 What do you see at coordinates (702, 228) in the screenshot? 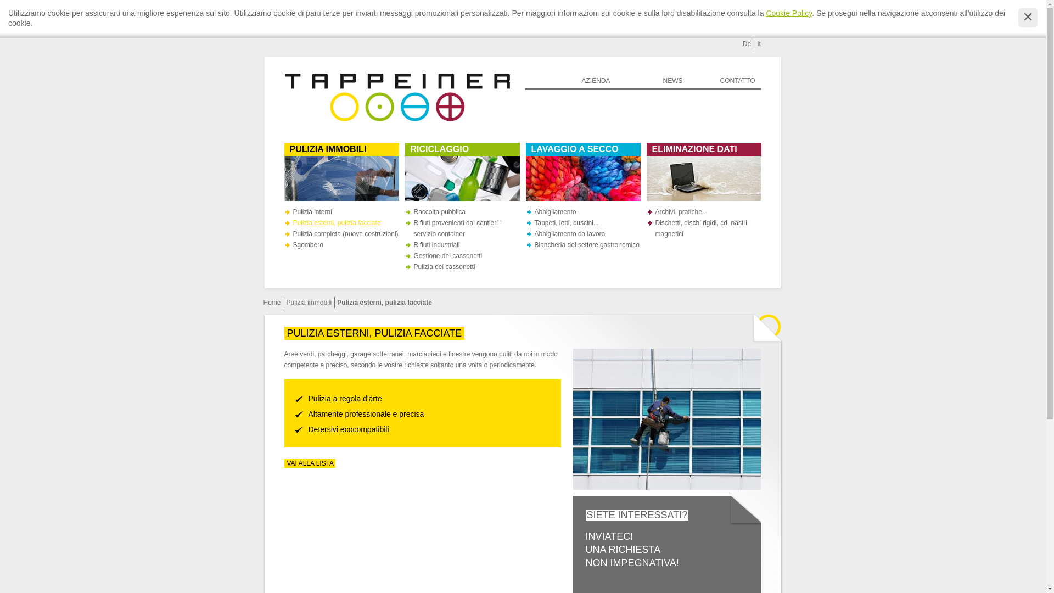
I see `Dischetti, dischi rigidi, cd, nastri magnetici` at bounding box center [702, 228].